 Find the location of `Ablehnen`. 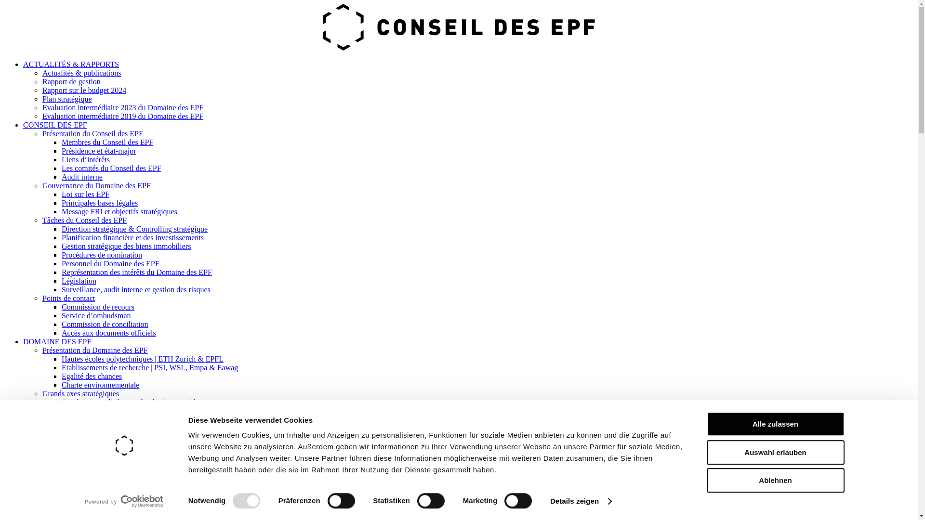

Ablehnen is located at coordinates (775, 481).